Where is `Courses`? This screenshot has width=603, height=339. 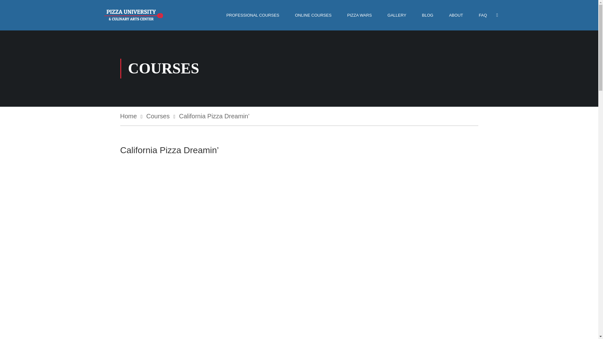
Courses is located at coordinates (161, 116).